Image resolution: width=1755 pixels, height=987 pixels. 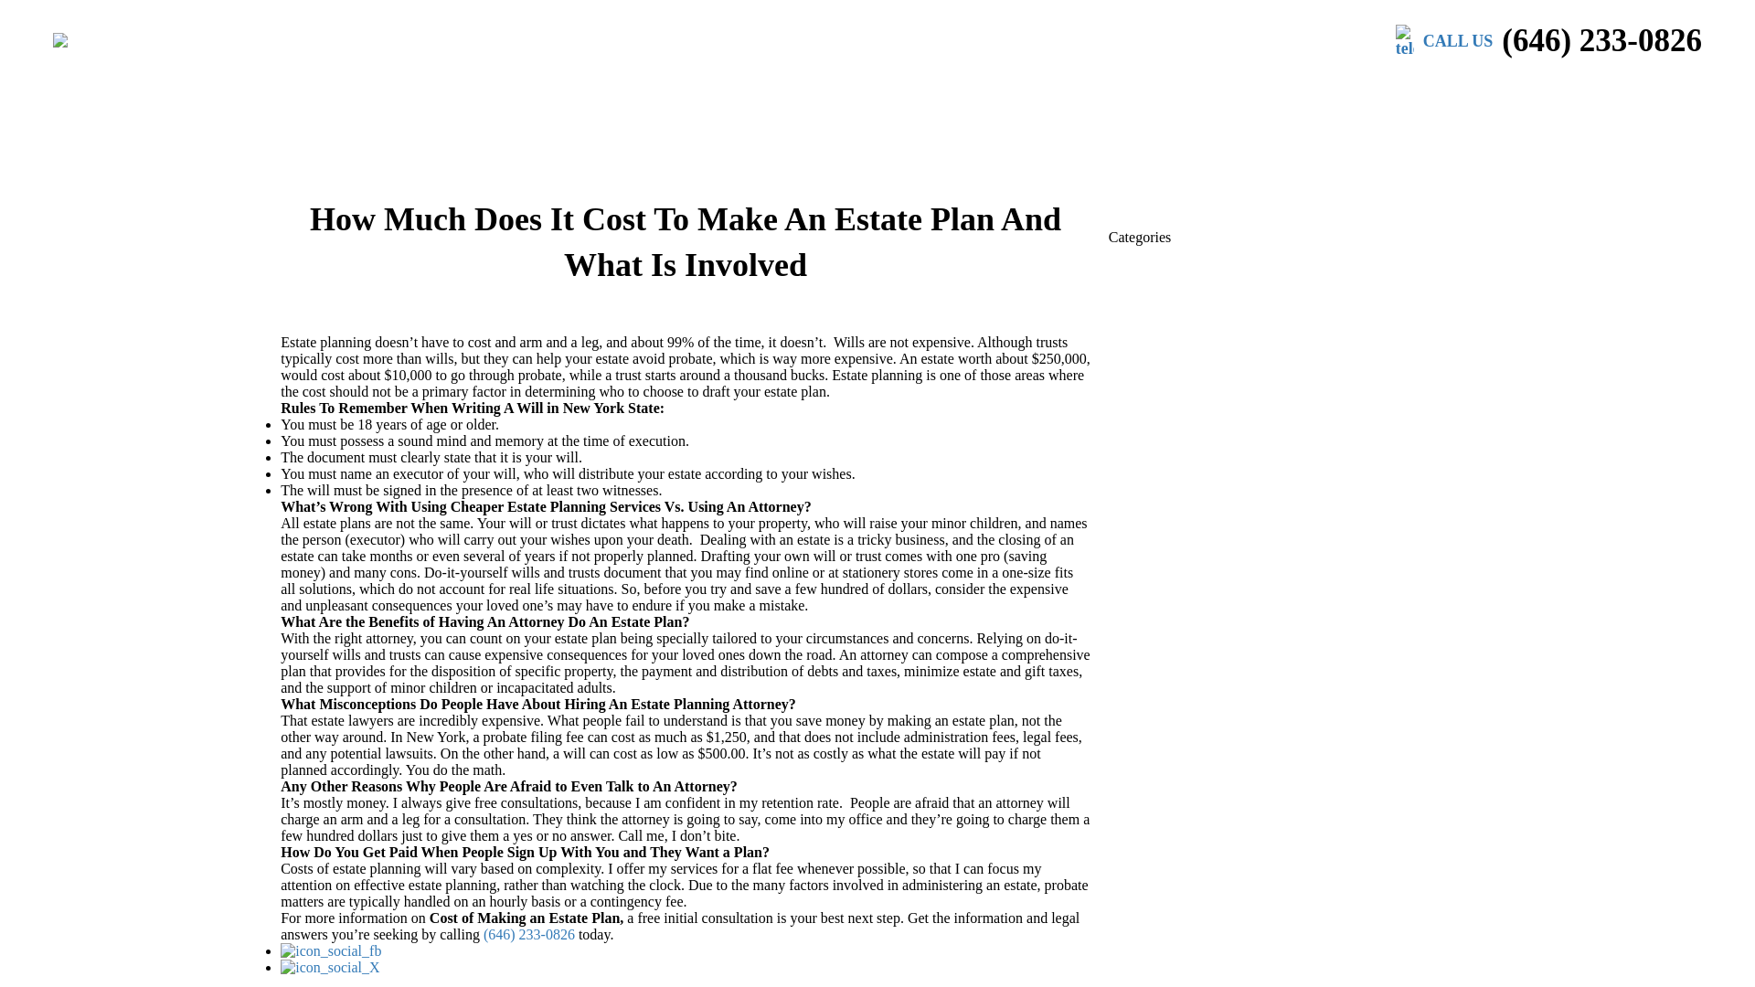 What do you see at coordinates (1208, 91) in the screenshot?
I see `Contact us` at bounding box center [1208, 91].